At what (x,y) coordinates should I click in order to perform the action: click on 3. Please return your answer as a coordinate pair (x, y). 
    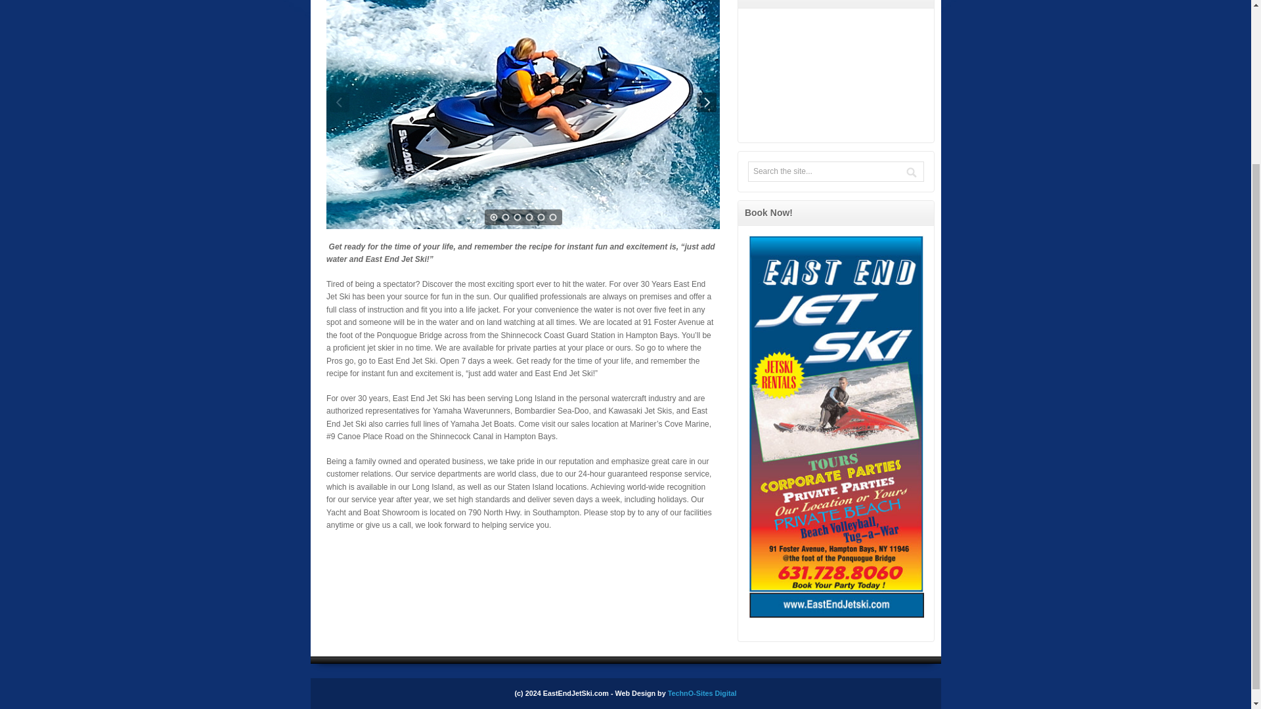
    Looking at the image, I should click on (518, 217).